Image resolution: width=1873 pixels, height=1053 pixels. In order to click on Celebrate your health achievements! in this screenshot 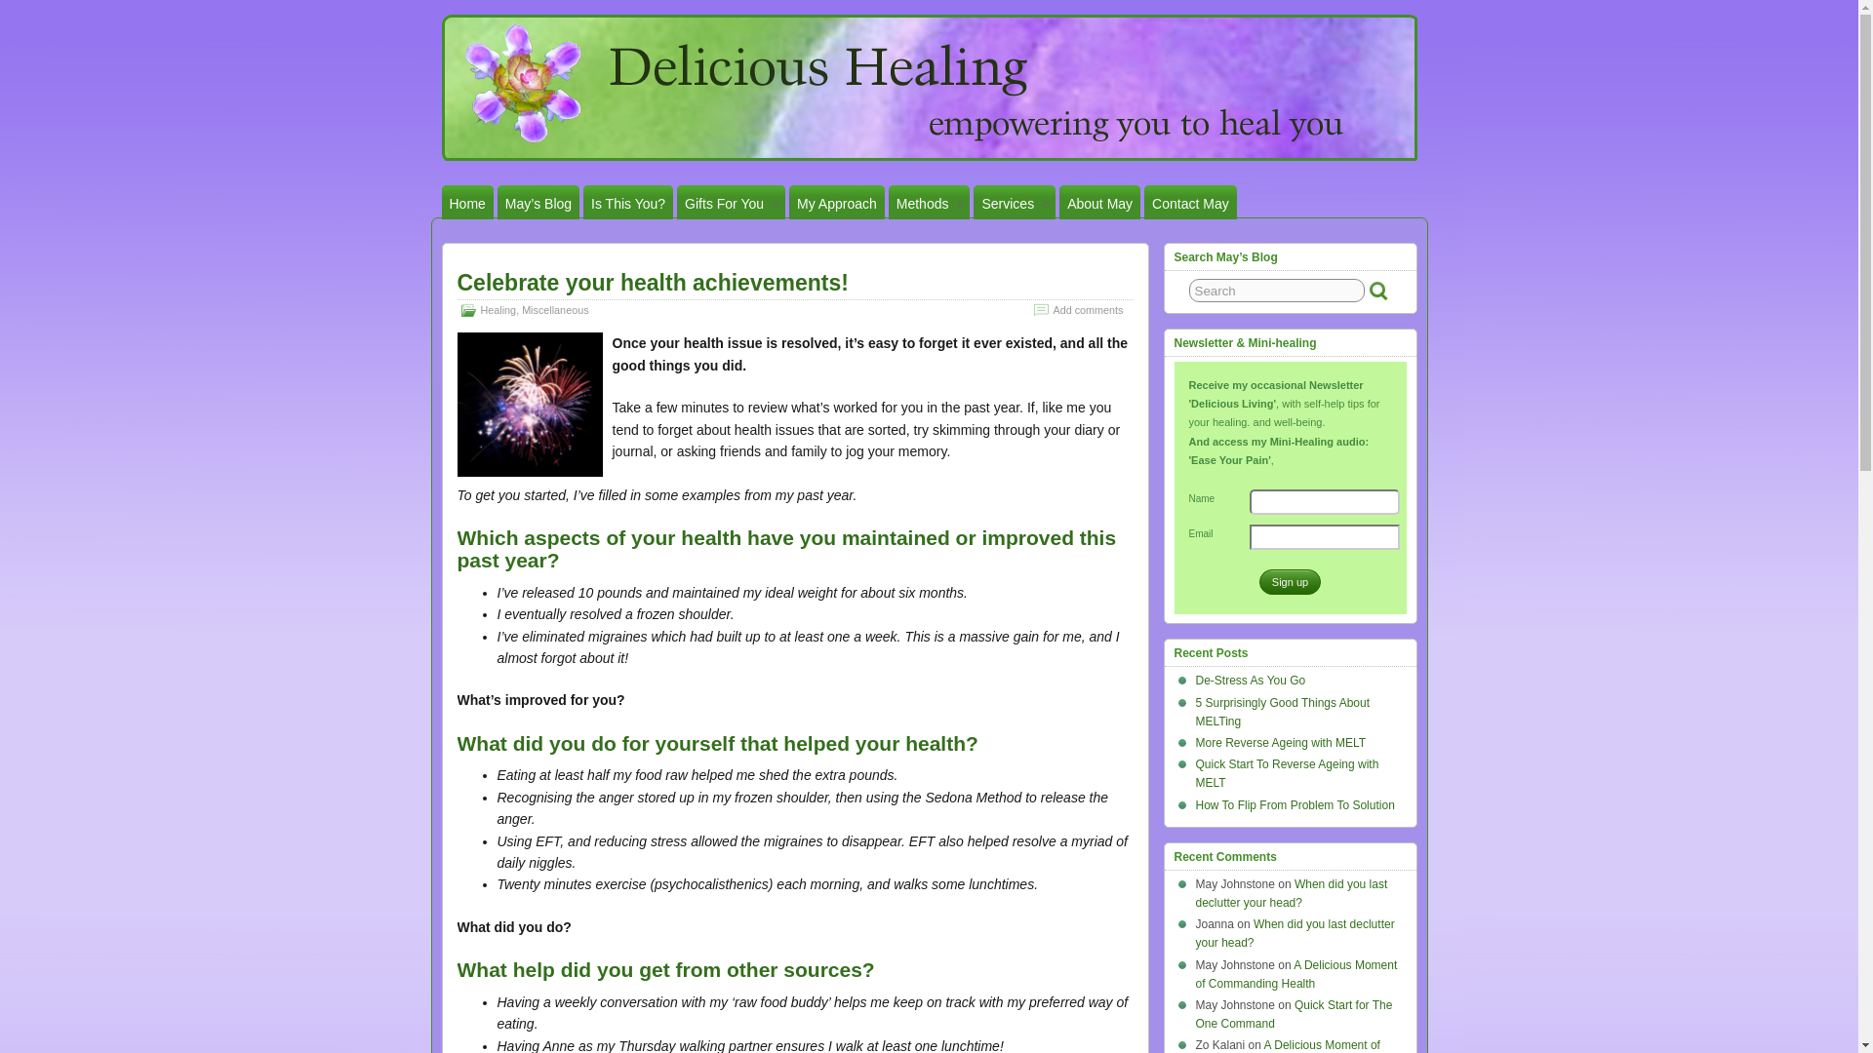, I will do `click(652, 283)`.